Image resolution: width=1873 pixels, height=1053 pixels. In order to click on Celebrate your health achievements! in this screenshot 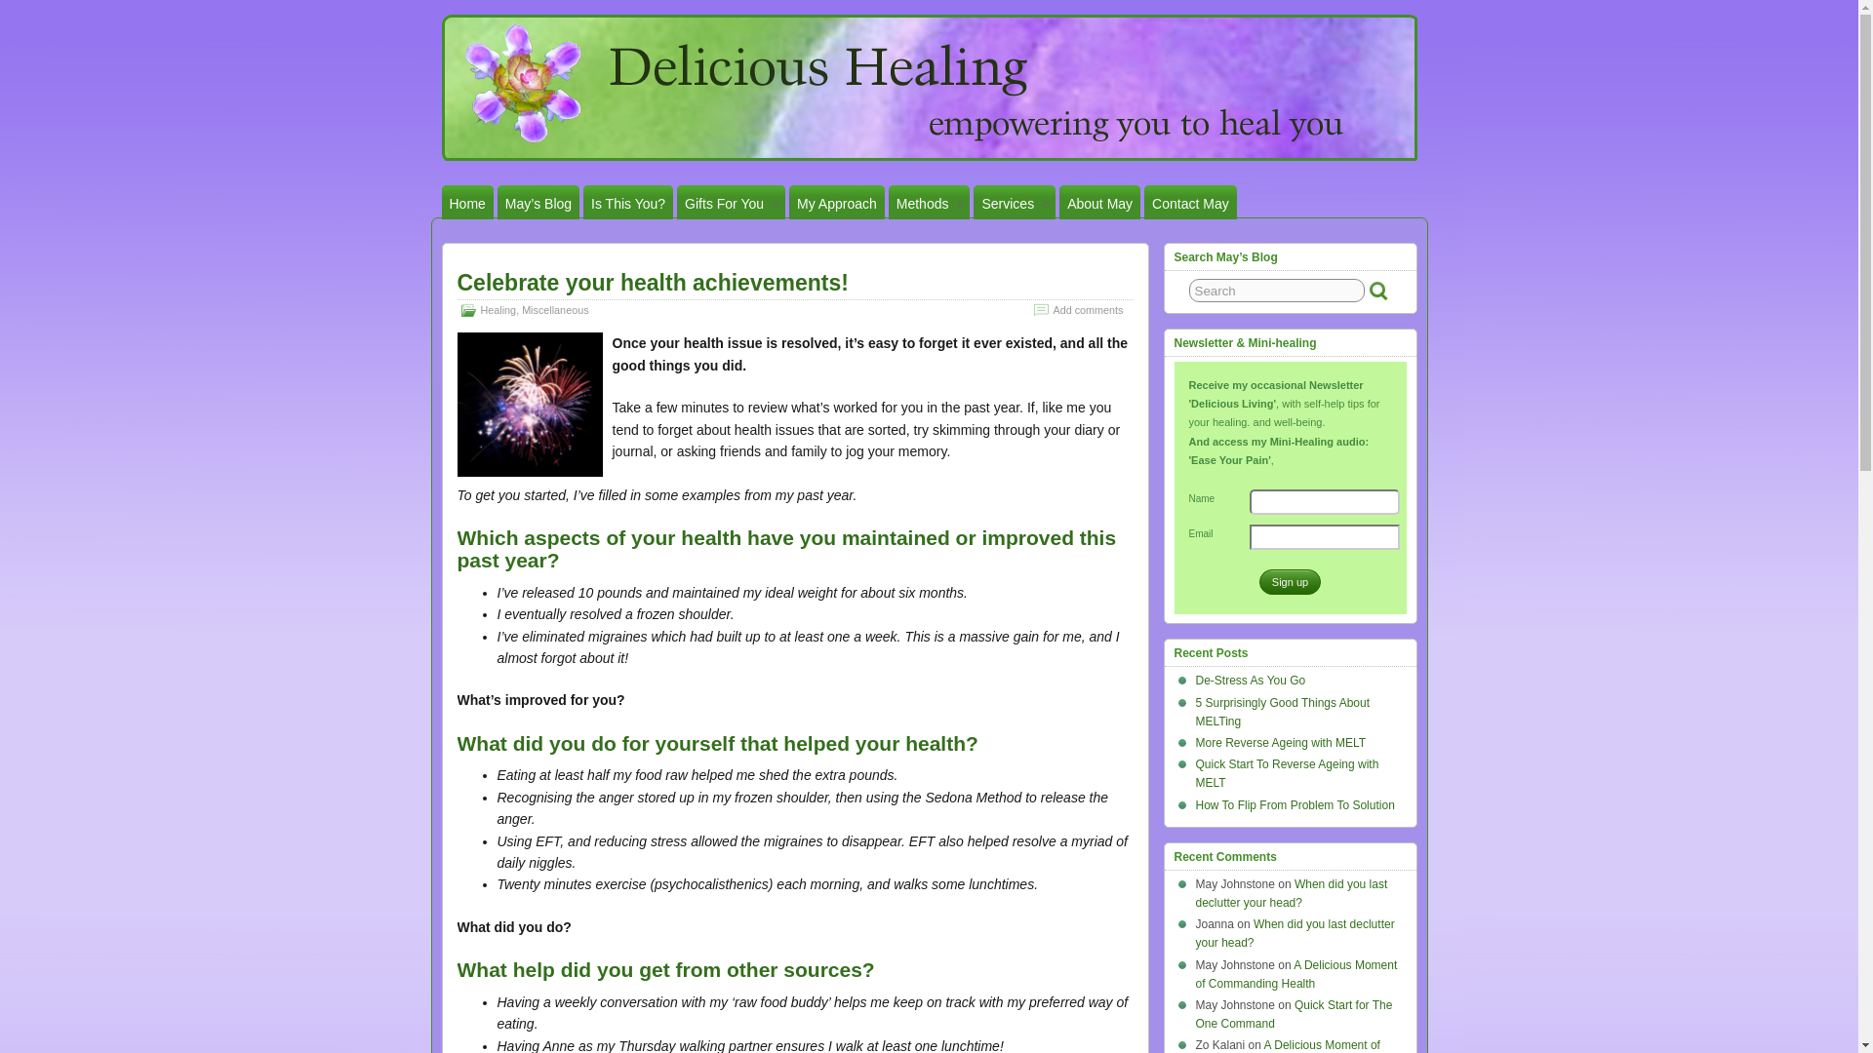, I will do `click(652, 283)`.